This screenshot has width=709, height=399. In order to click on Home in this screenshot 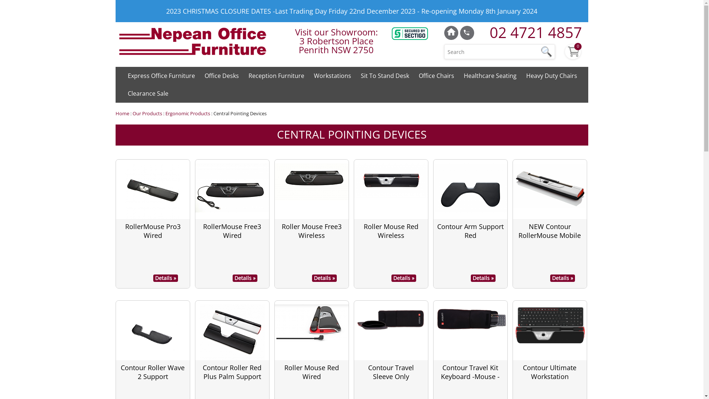, I will do `click(122, 113)`.